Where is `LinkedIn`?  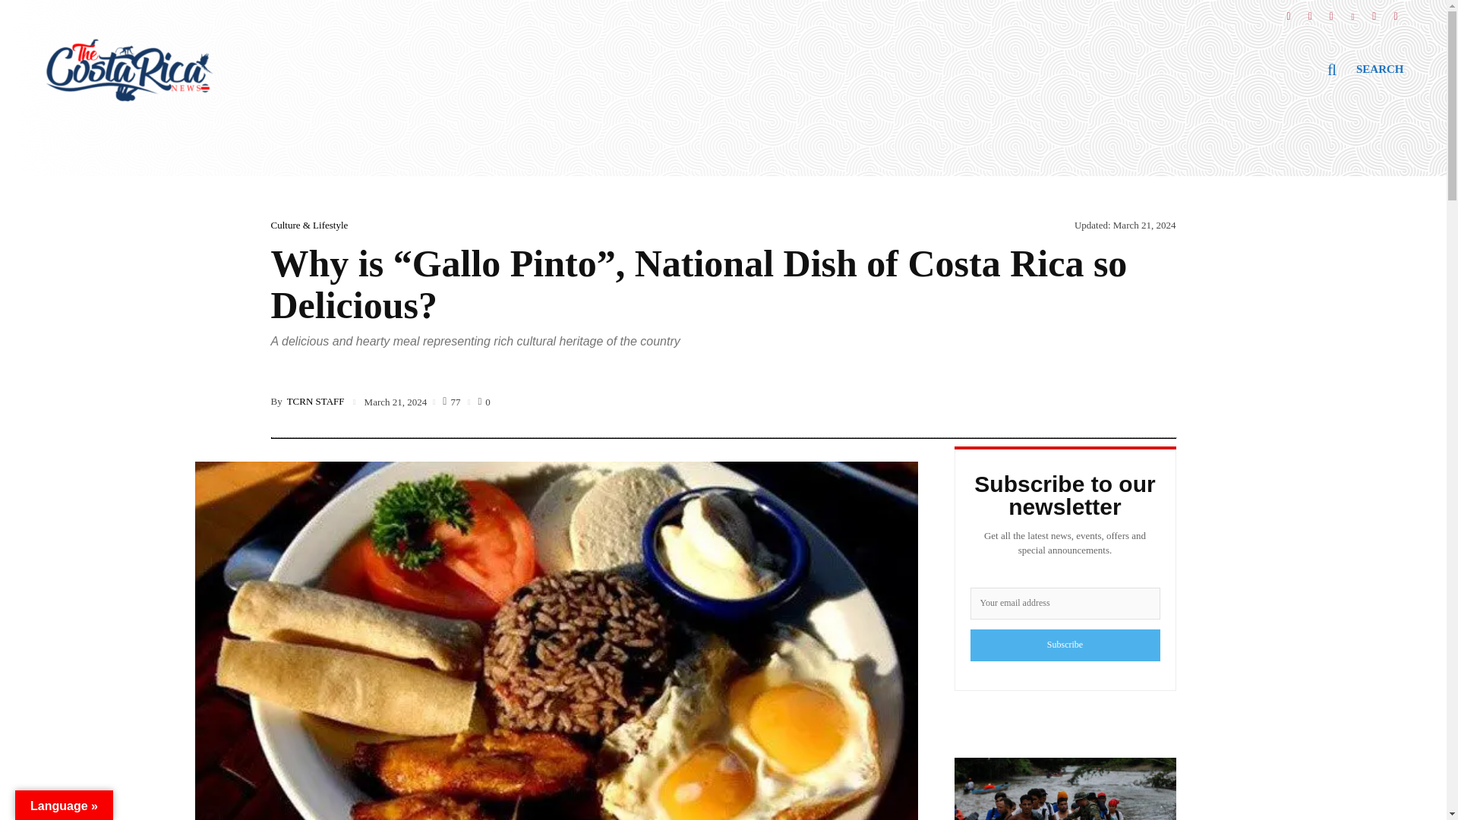 LinkedIn is located at coordinates (1353, 11).